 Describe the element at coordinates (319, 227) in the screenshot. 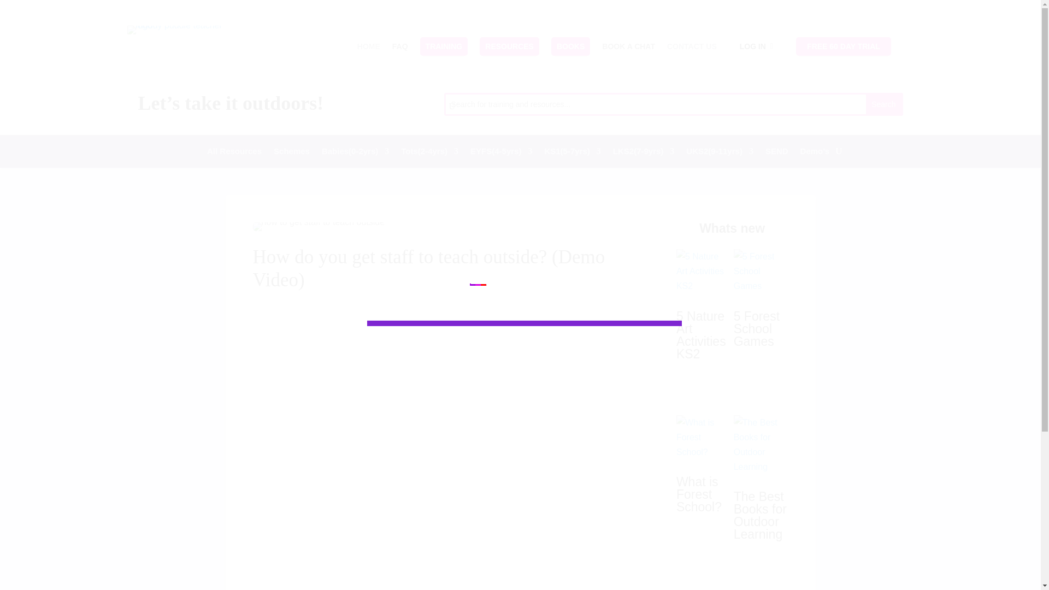

I see `how to get staff to teach outside` at that location.